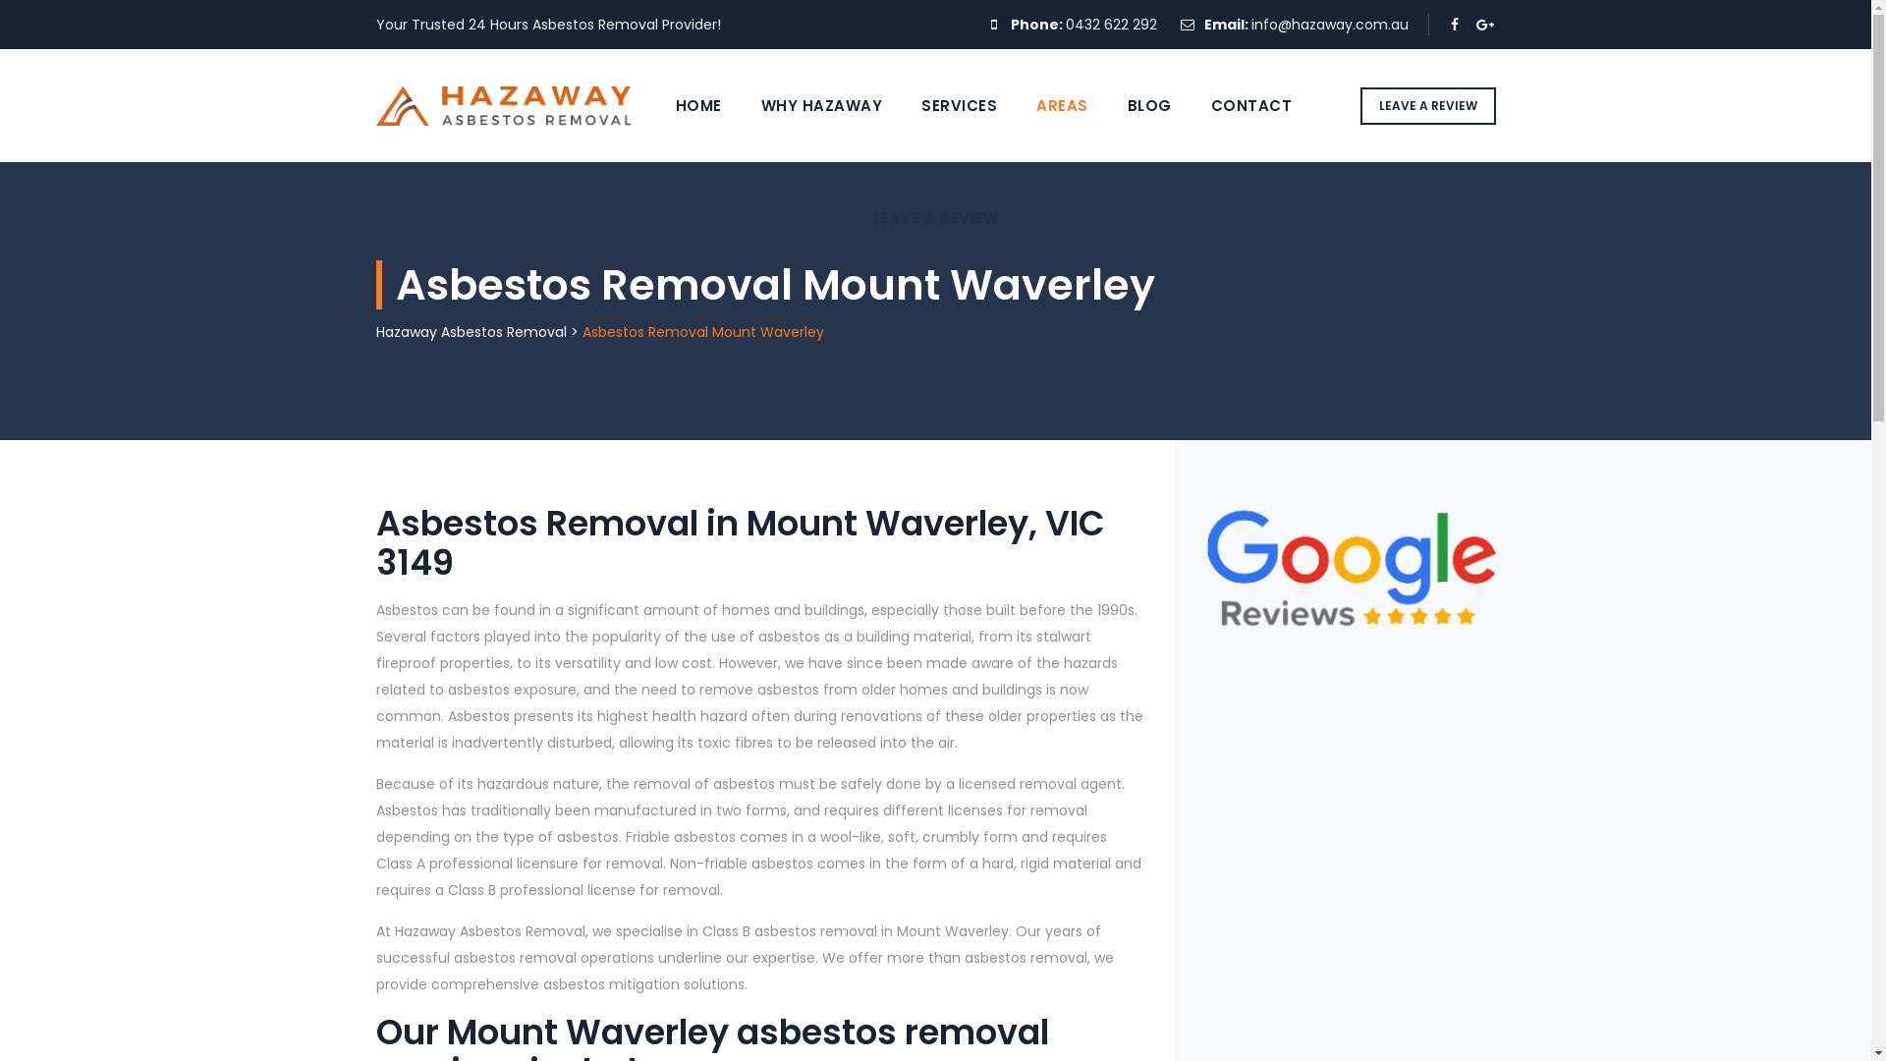 The width and height of the screenshot is (1886, 1061). I want to click on HOME, so click(699, 106).